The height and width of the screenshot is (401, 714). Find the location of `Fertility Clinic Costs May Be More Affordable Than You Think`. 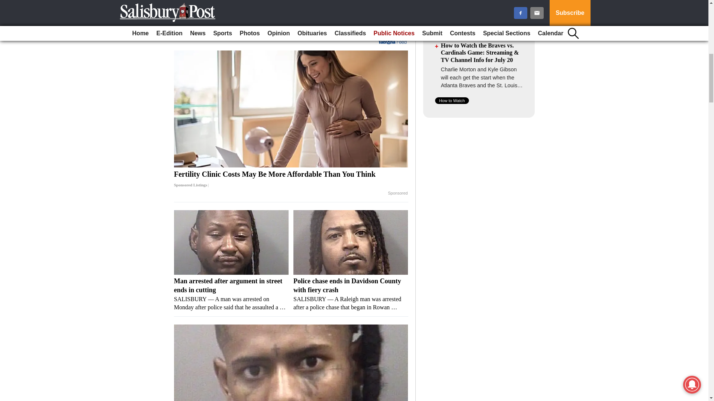

Fertility Clinic Costs May Be More Affordable Than You Think is located at coordinates (291, 179).